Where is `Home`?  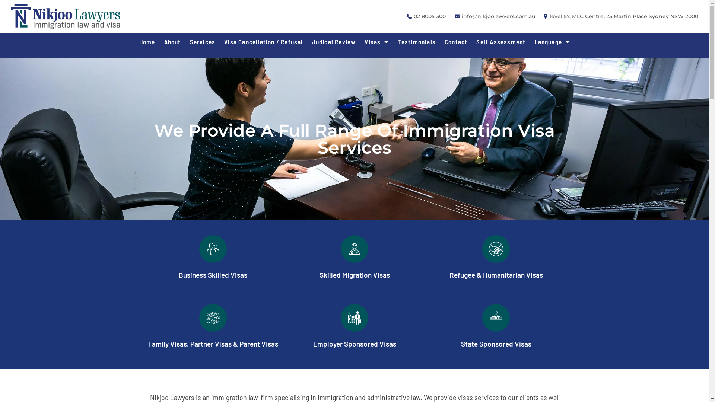 Home is located at coordinates (147, 42).